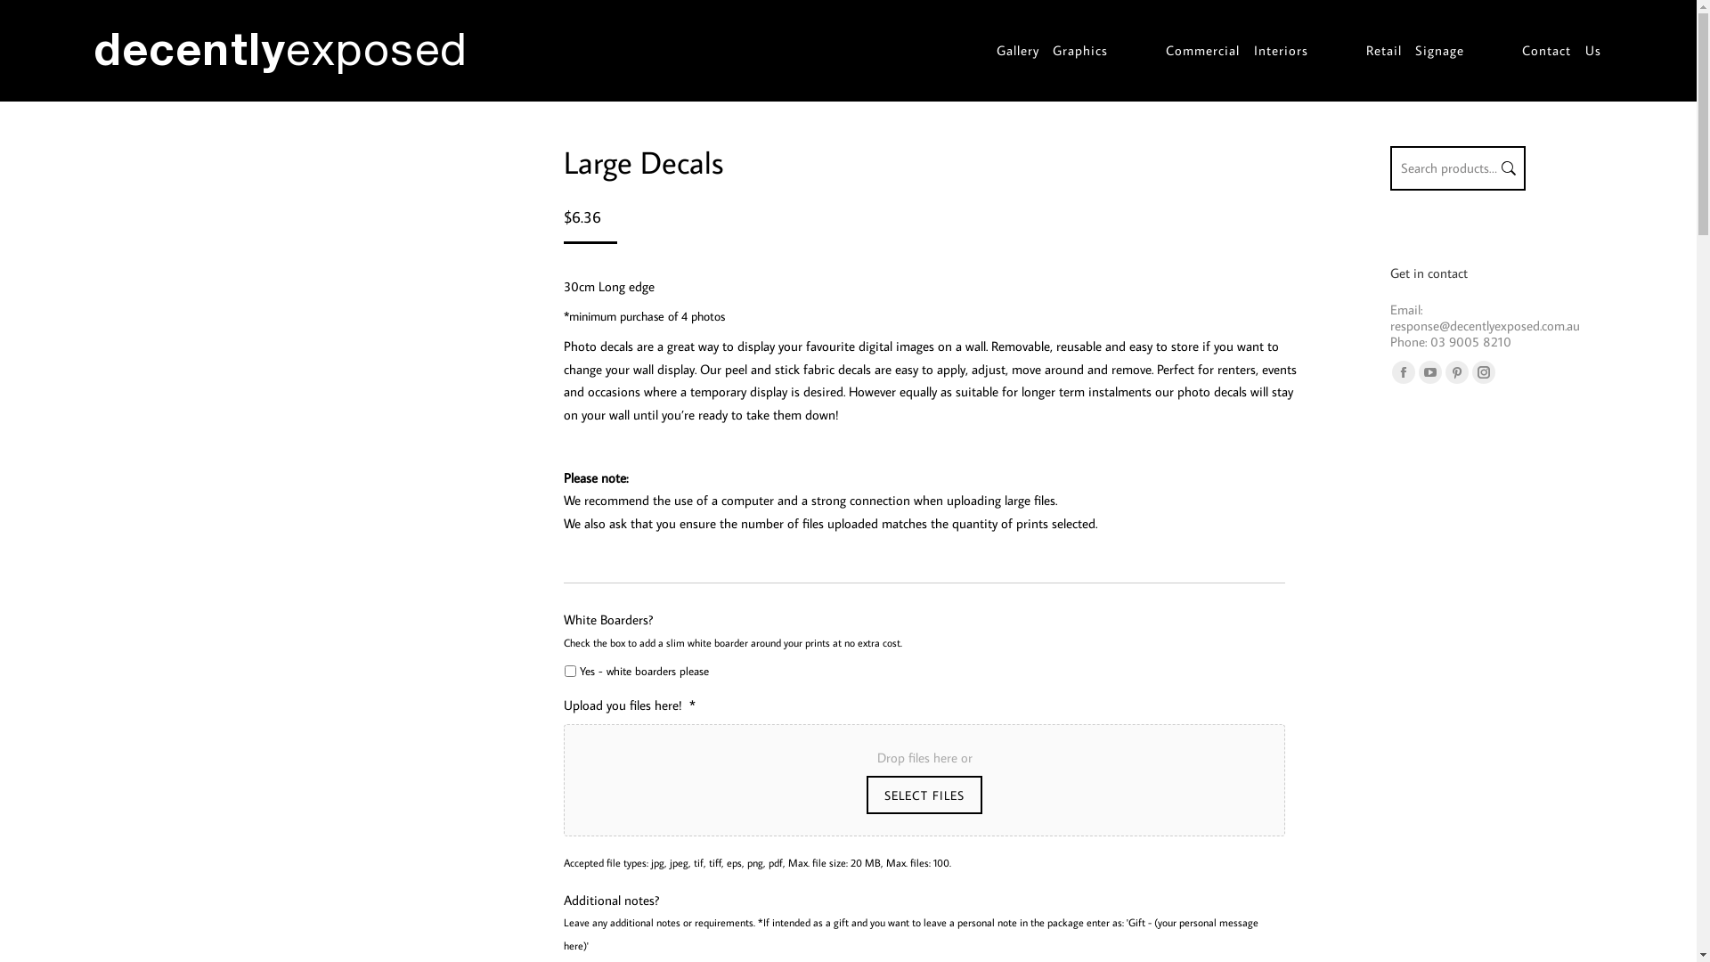  Describe the element at coordinates (1053, 51) in the screenshot. I see `Gallery Graphics` at that location.